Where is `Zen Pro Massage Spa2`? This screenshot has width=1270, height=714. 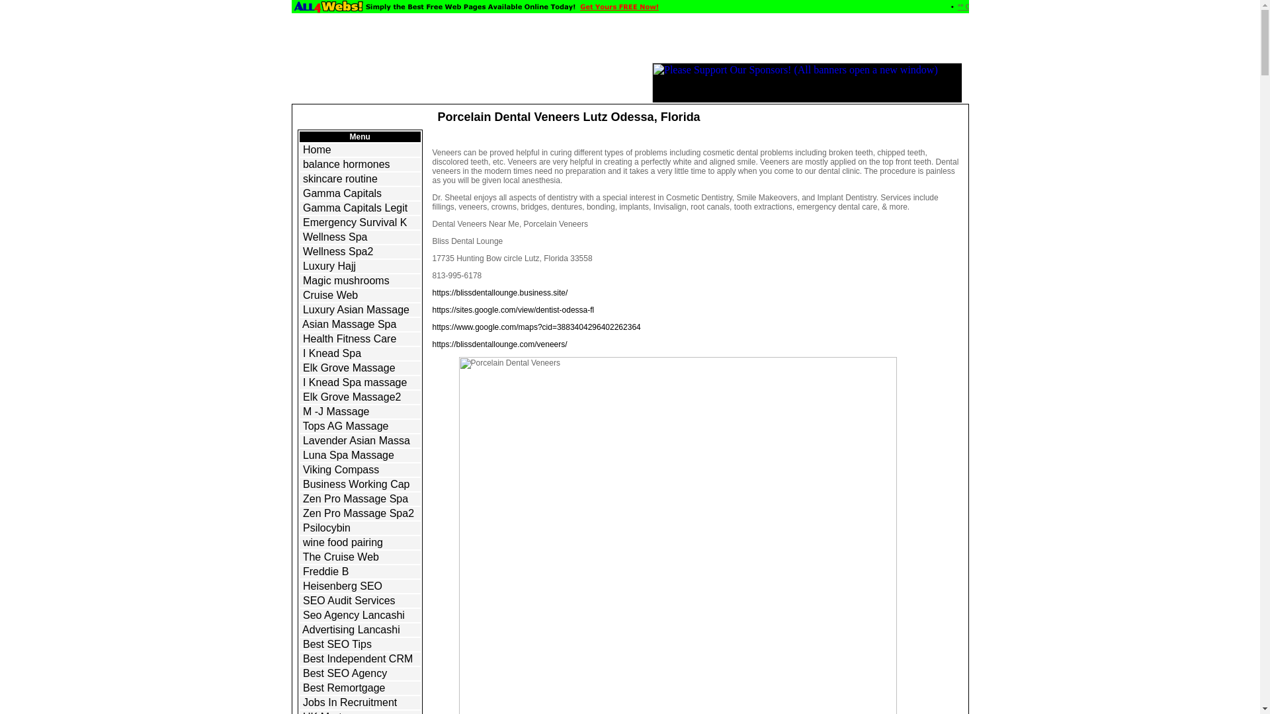 Zen Pro Massage Spa2 is located at coordinates (359, 513).